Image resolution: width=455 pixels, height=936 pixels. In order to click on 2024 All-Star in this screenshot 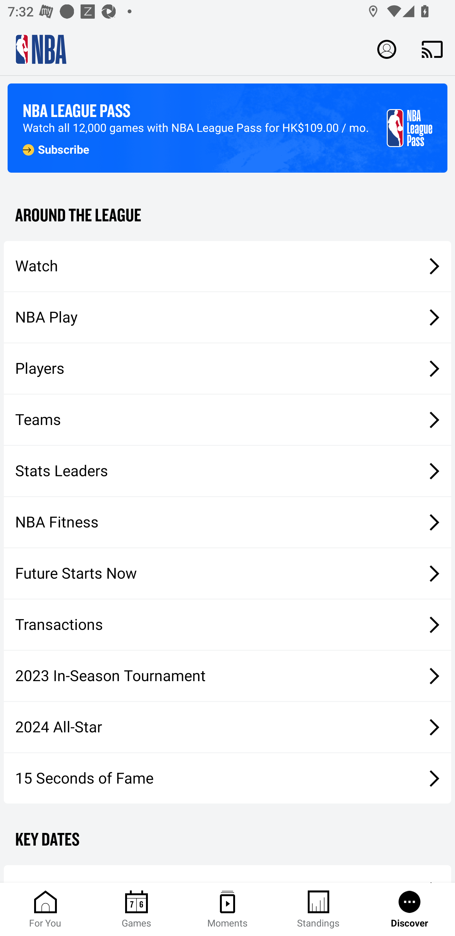, I will do `click(227, 727)`.